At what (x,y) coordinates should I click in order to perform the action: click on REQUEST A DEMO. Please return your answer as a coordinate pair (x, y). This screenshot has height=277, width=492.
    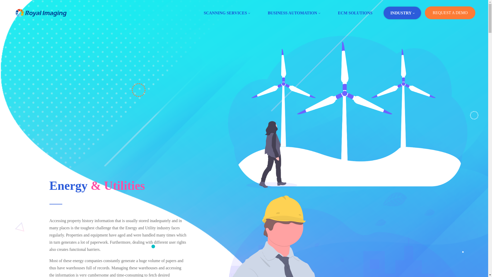
    Looking at the image, I should click on (450, 13).